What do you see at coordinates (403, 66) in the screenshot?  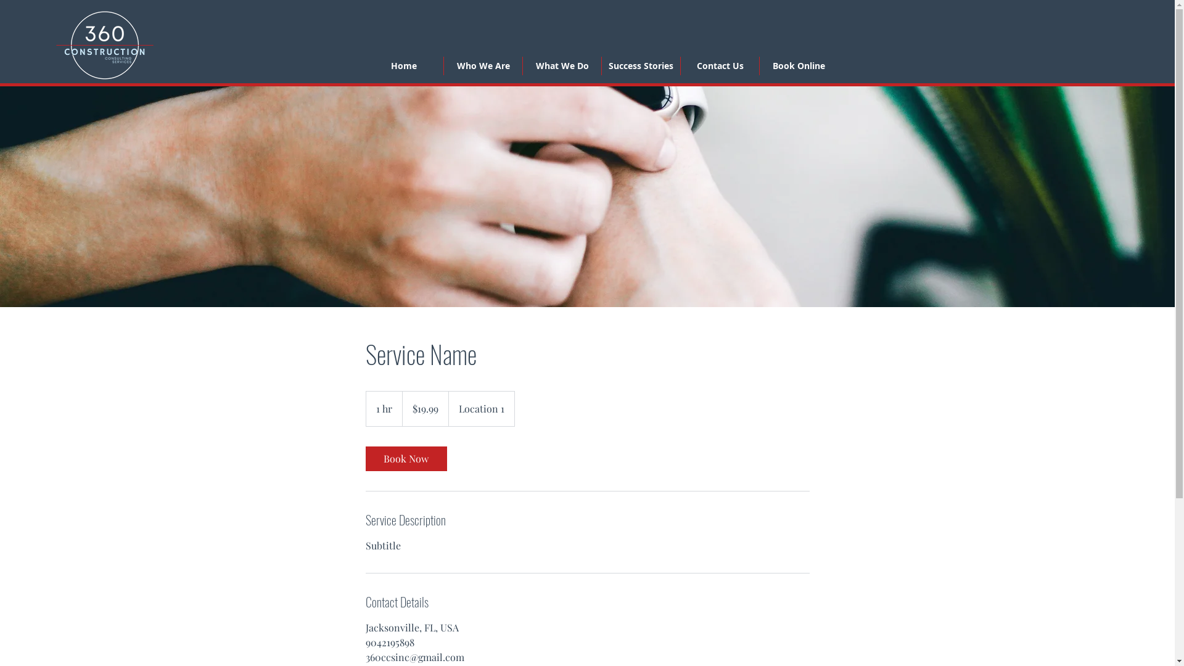 I see `Home` at bounding box center [403, 66].